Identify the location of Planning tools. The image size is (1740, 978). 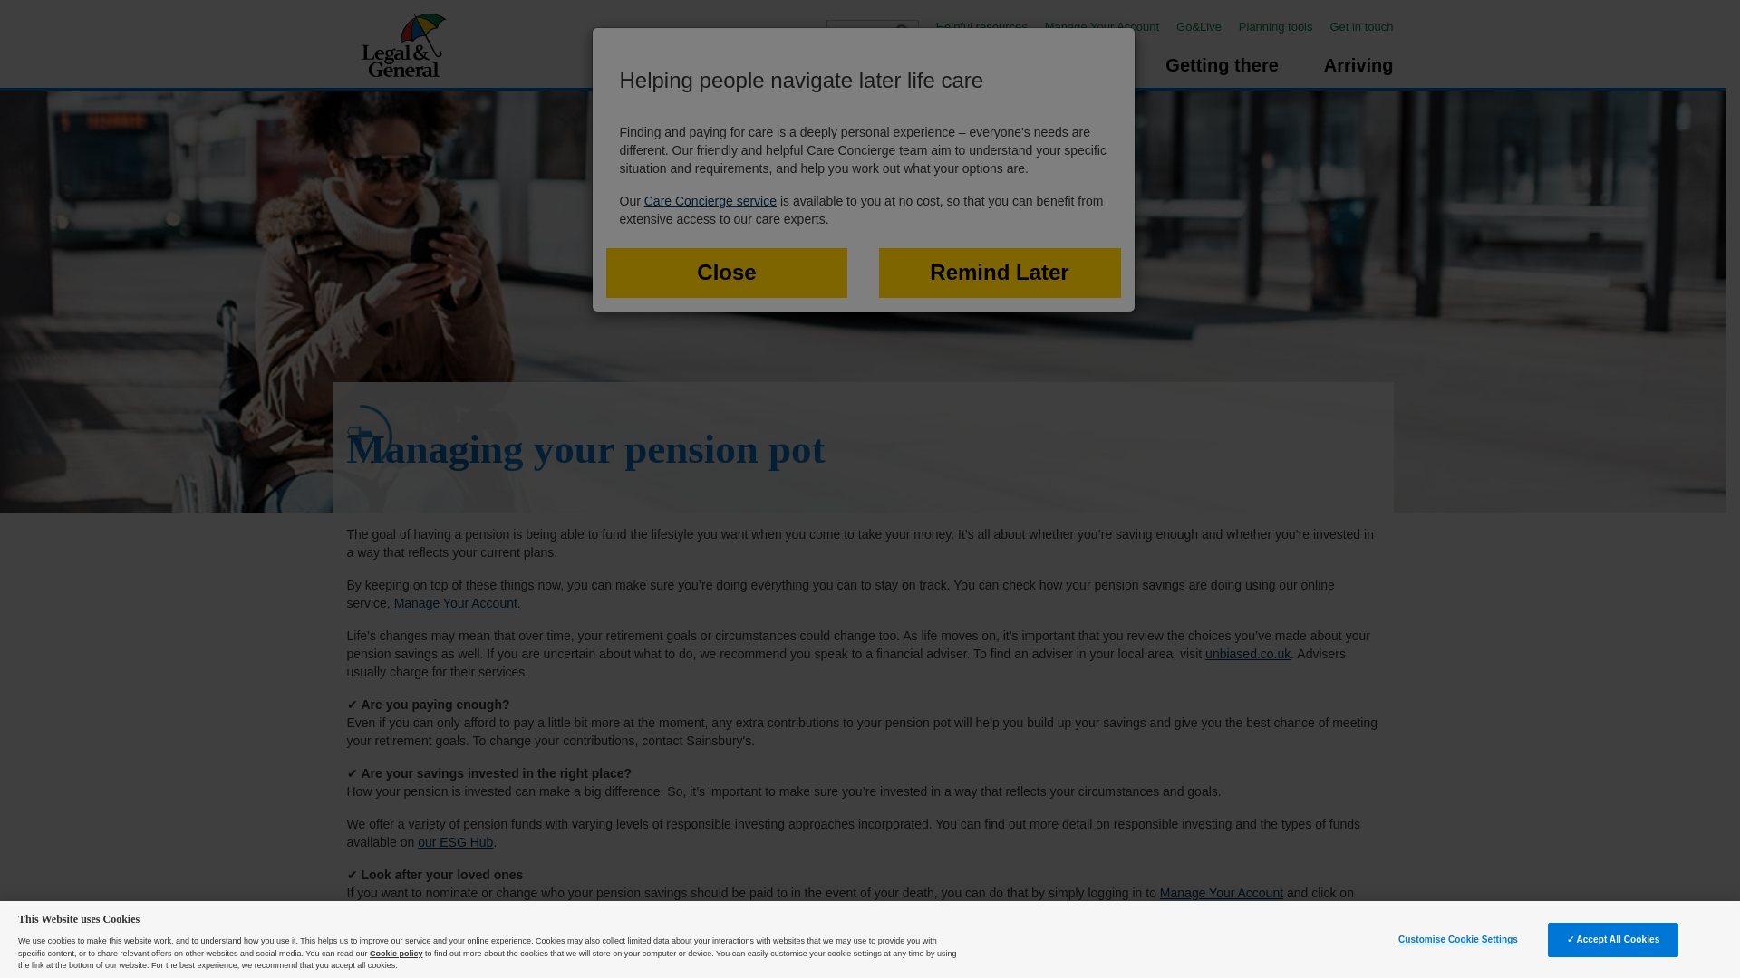
(1282, 25).